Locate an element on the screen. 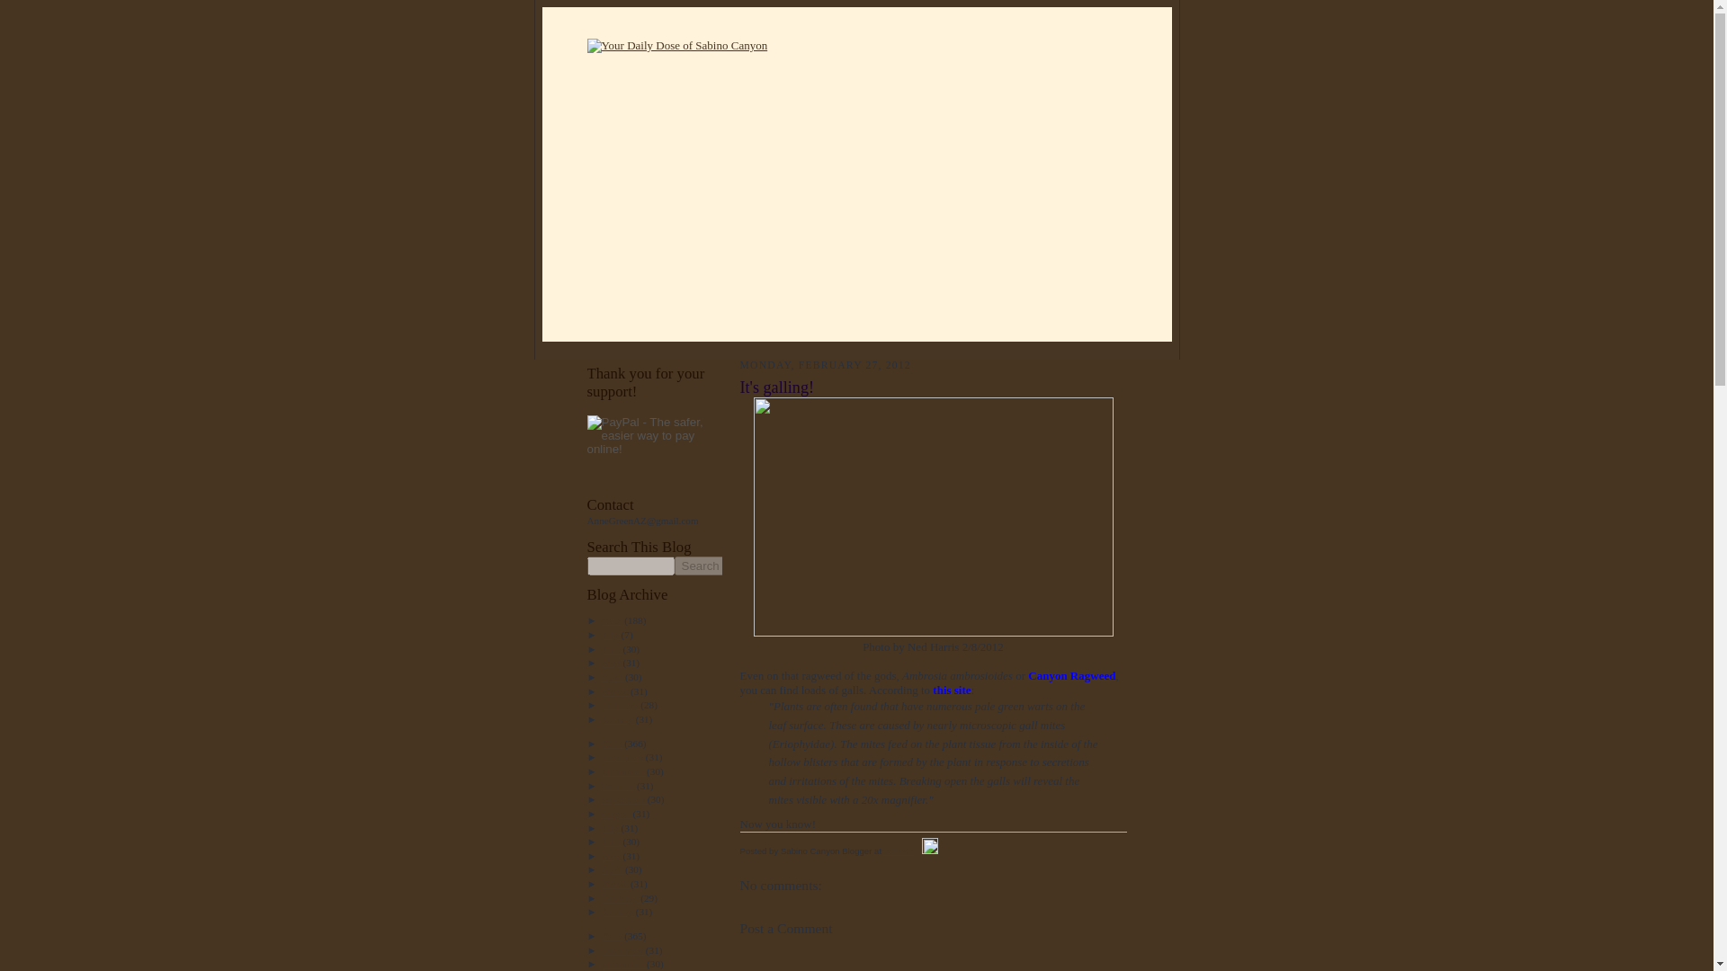 This screenshot has height=971, width=1727. March is located at coordinates (615, 884).